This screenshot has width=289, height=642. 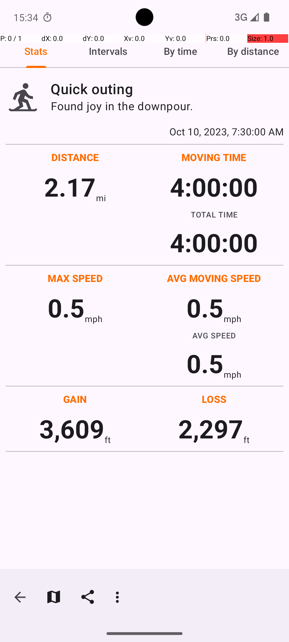 What do you see at coordinates (167, 106) in the screenshot?
I see `Found joy in the downpour.` at bounding box center [167, 106].